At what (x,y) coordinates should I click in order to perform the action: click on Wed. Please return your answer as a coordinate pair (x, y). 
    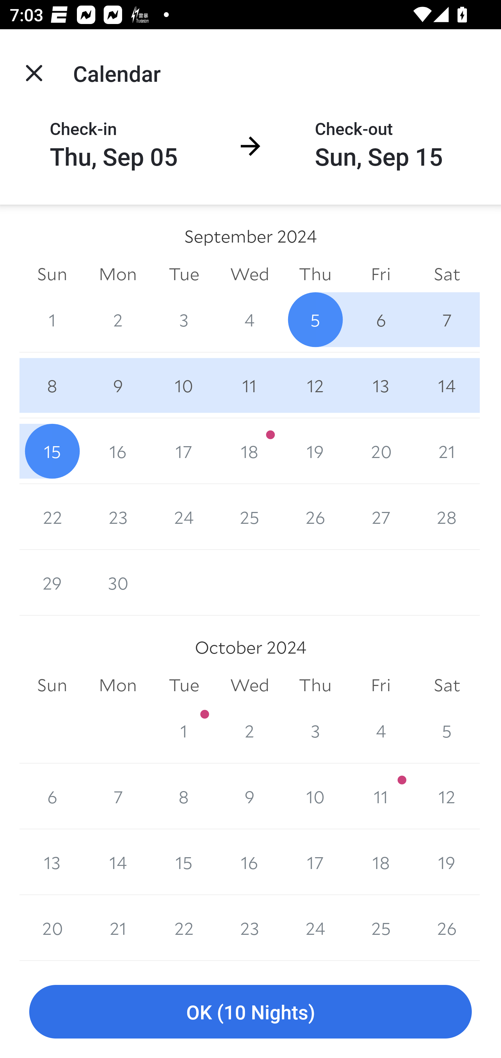
    Looking at the image, I should click on (250, 274).